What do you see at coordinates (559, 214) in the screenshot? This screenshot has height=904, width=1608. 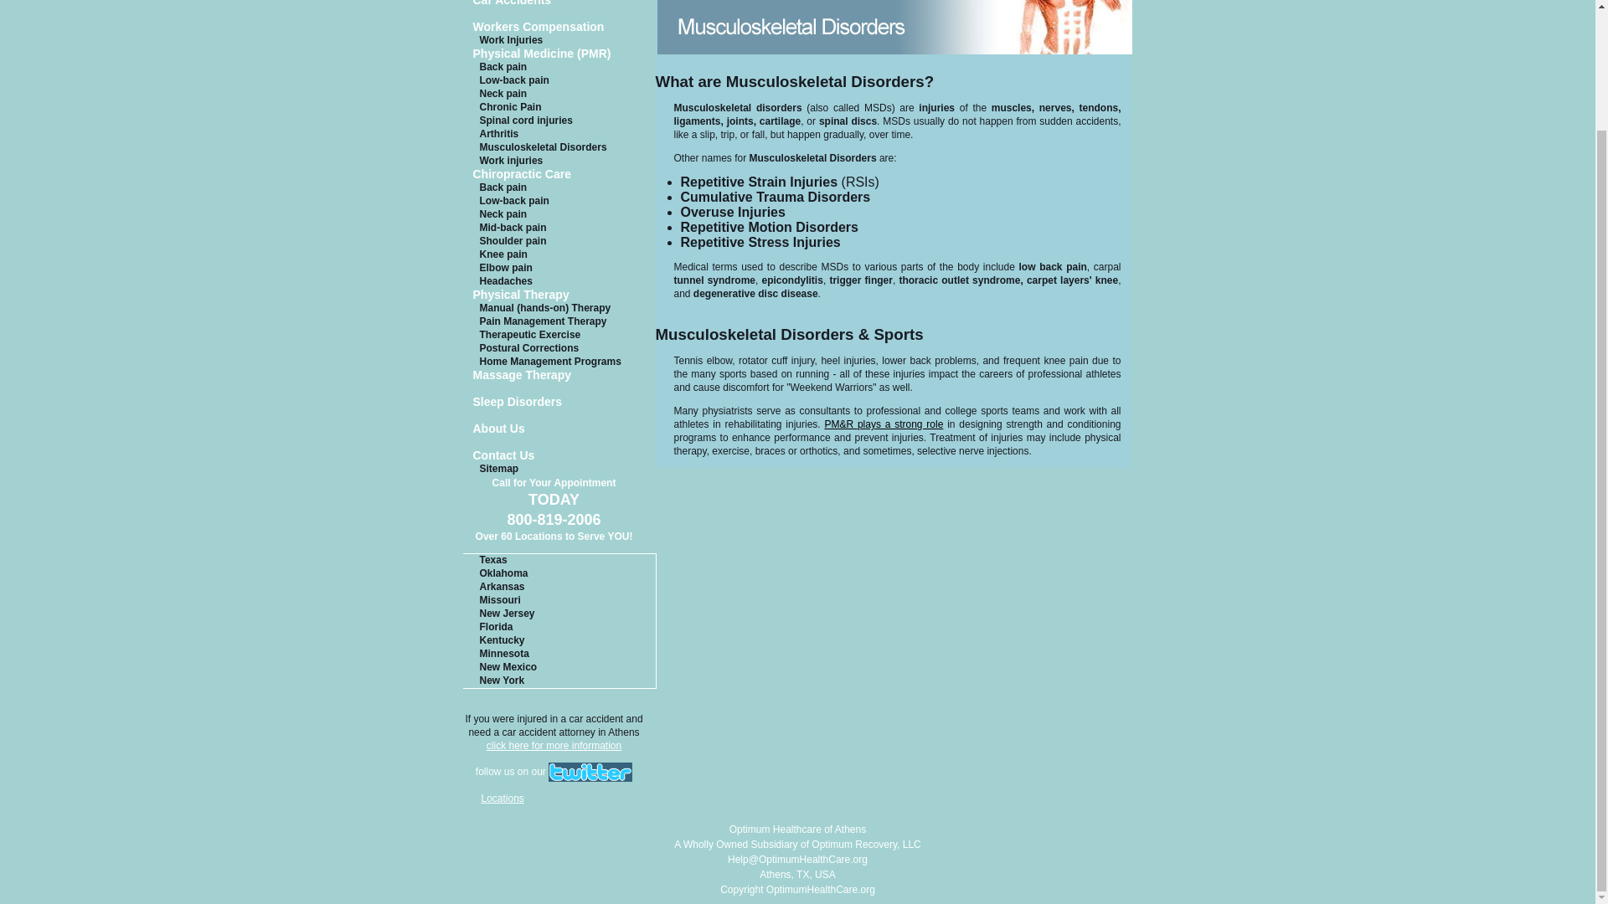 I see `Neck pain` at bounding box center [559, 214].